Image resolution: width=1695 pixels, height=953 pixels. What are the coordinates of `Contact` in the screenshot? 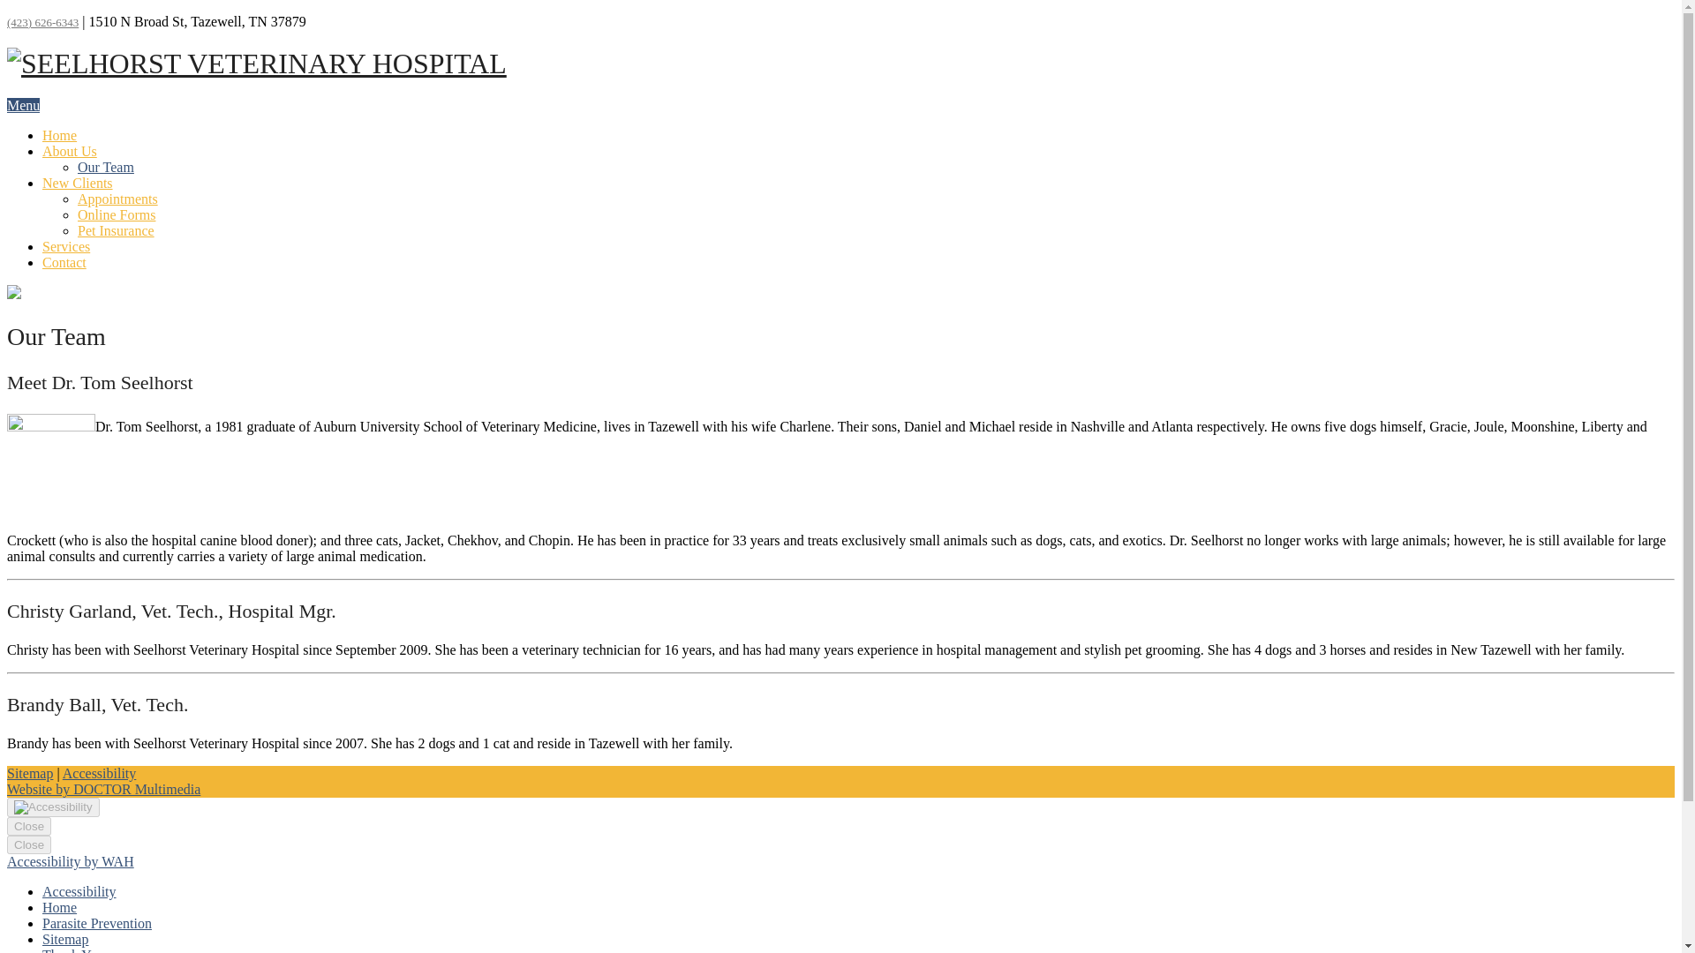 It's located at (64, 262).